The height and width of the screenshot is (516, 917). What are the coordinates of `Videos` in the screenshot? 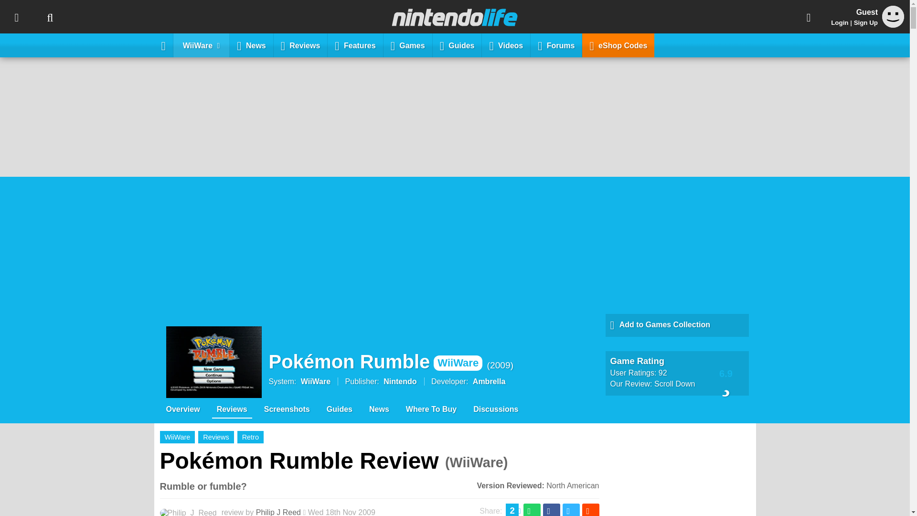 It's located at (506, 45).